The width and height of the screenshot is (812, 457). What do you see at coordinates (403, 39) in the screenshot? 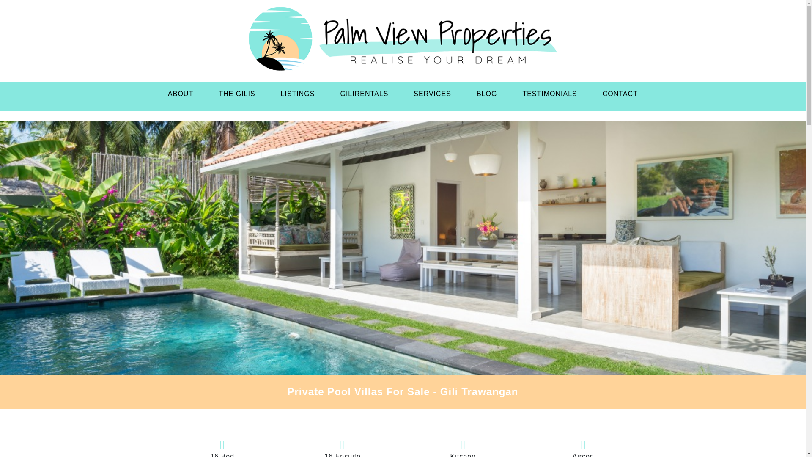
I see `Palm View Properties Logo` at bounding box center [403, 39].